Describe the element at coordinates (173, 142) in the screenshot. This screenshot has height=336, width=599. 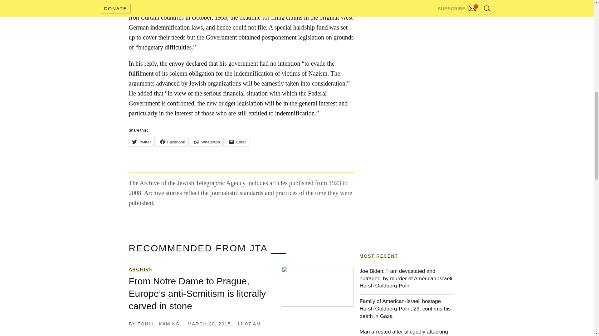
I see `Click to share on Facebook` at that location.